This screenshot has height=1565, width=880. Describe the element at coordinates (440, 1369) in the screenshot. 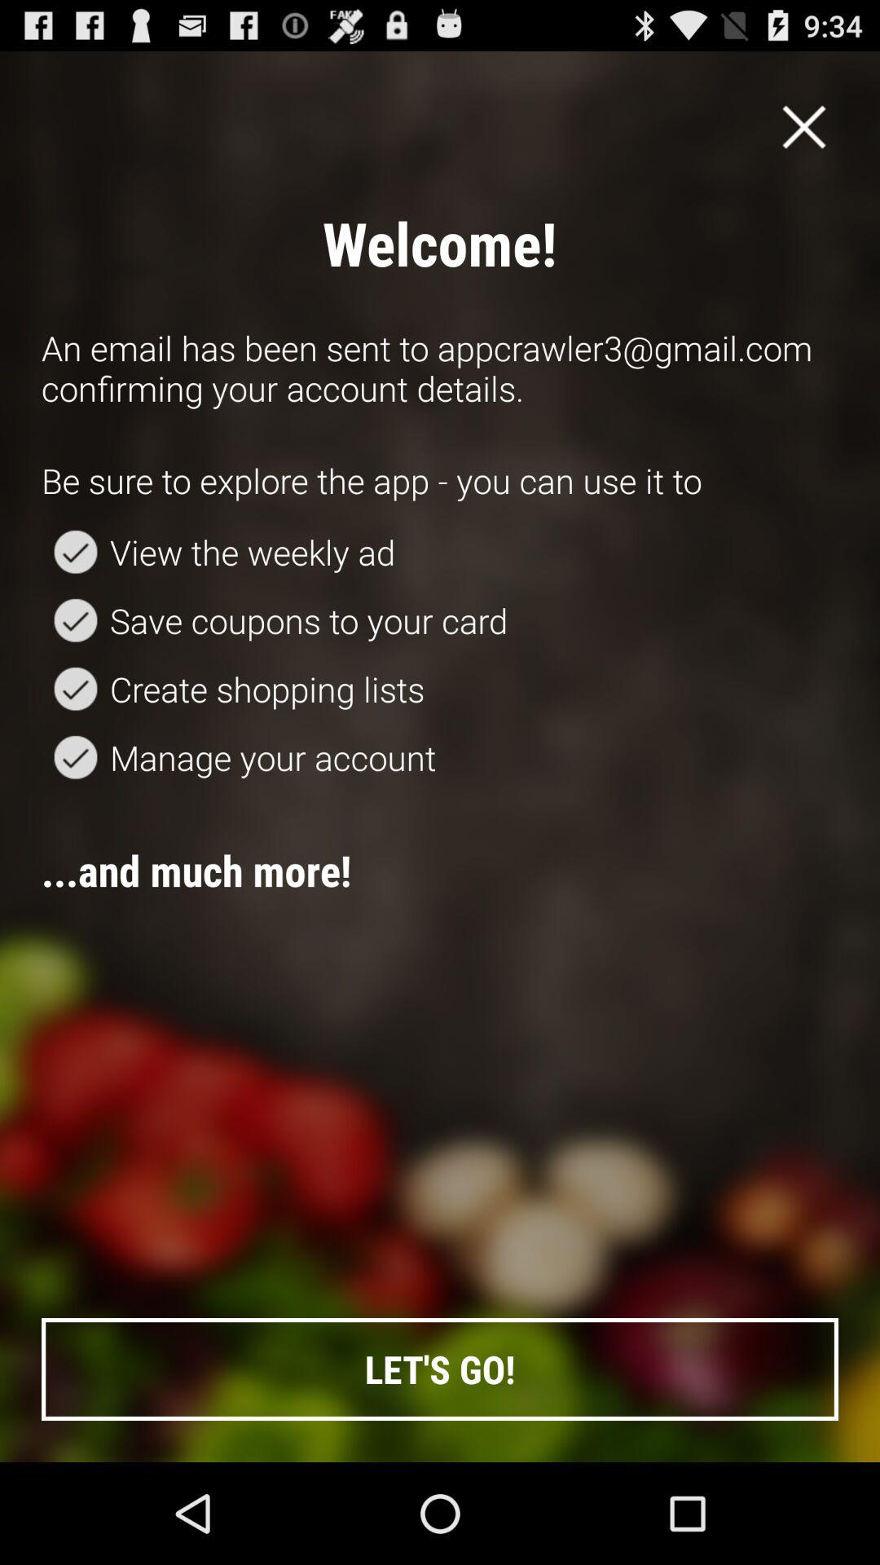

I see `open let's go! item` at that location.